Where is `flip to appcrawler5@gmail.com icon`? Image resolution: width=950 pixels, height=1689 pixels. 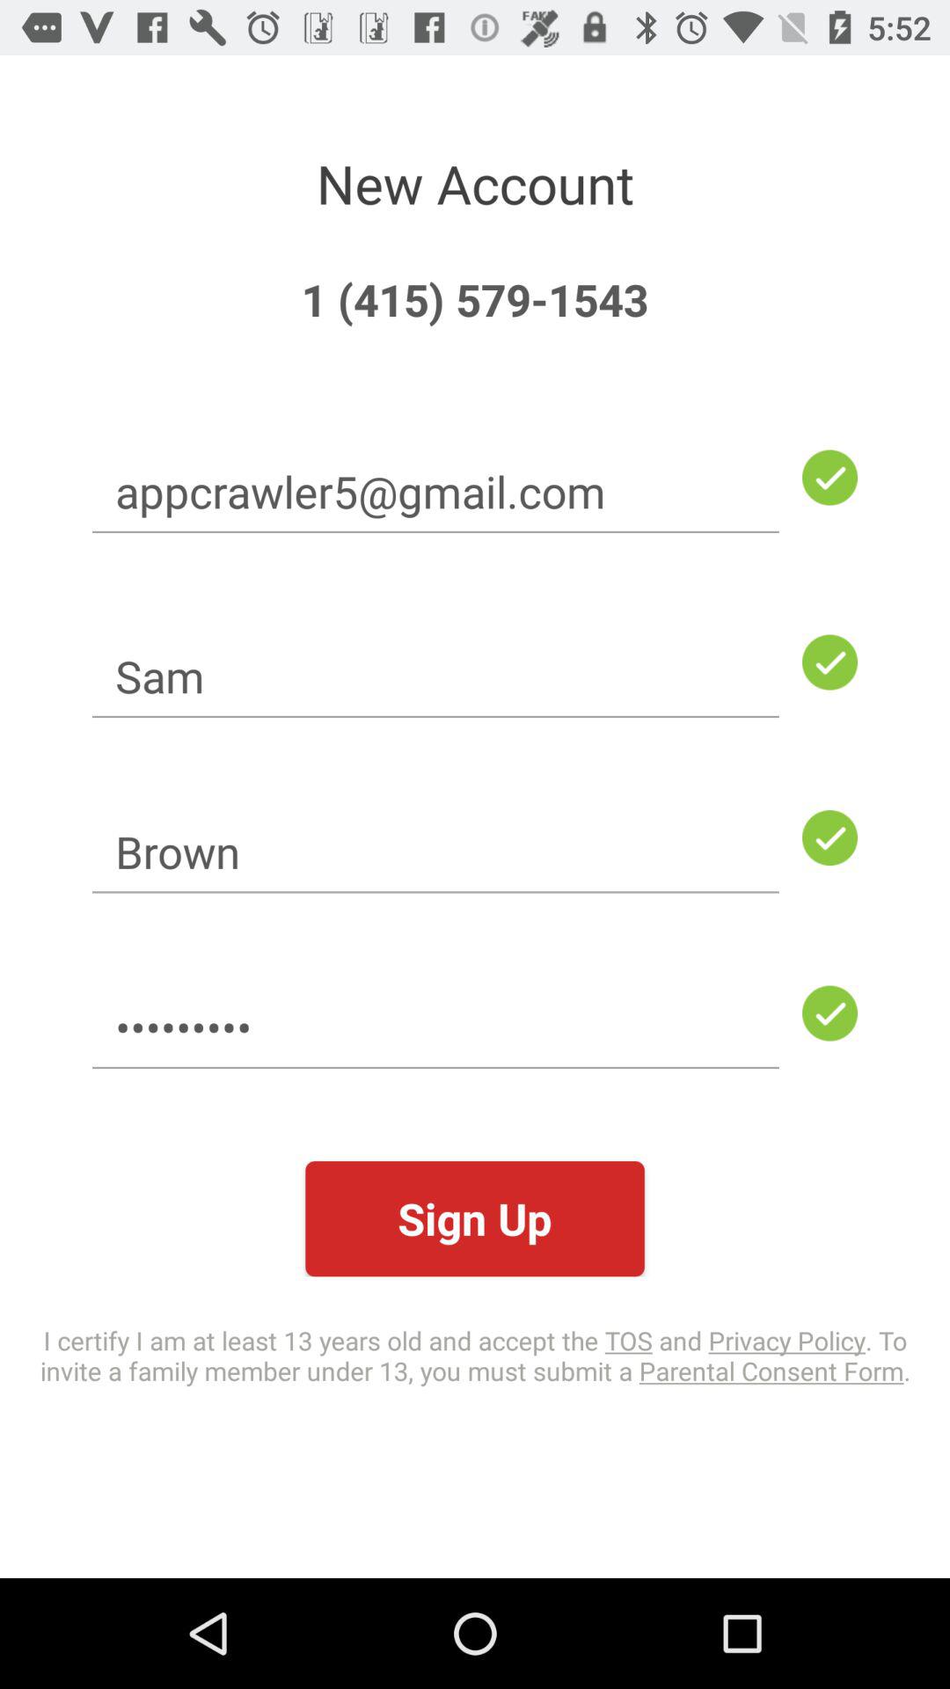
flip to appcrawler5@gmail.com icon is located at coordinates (435, 491).